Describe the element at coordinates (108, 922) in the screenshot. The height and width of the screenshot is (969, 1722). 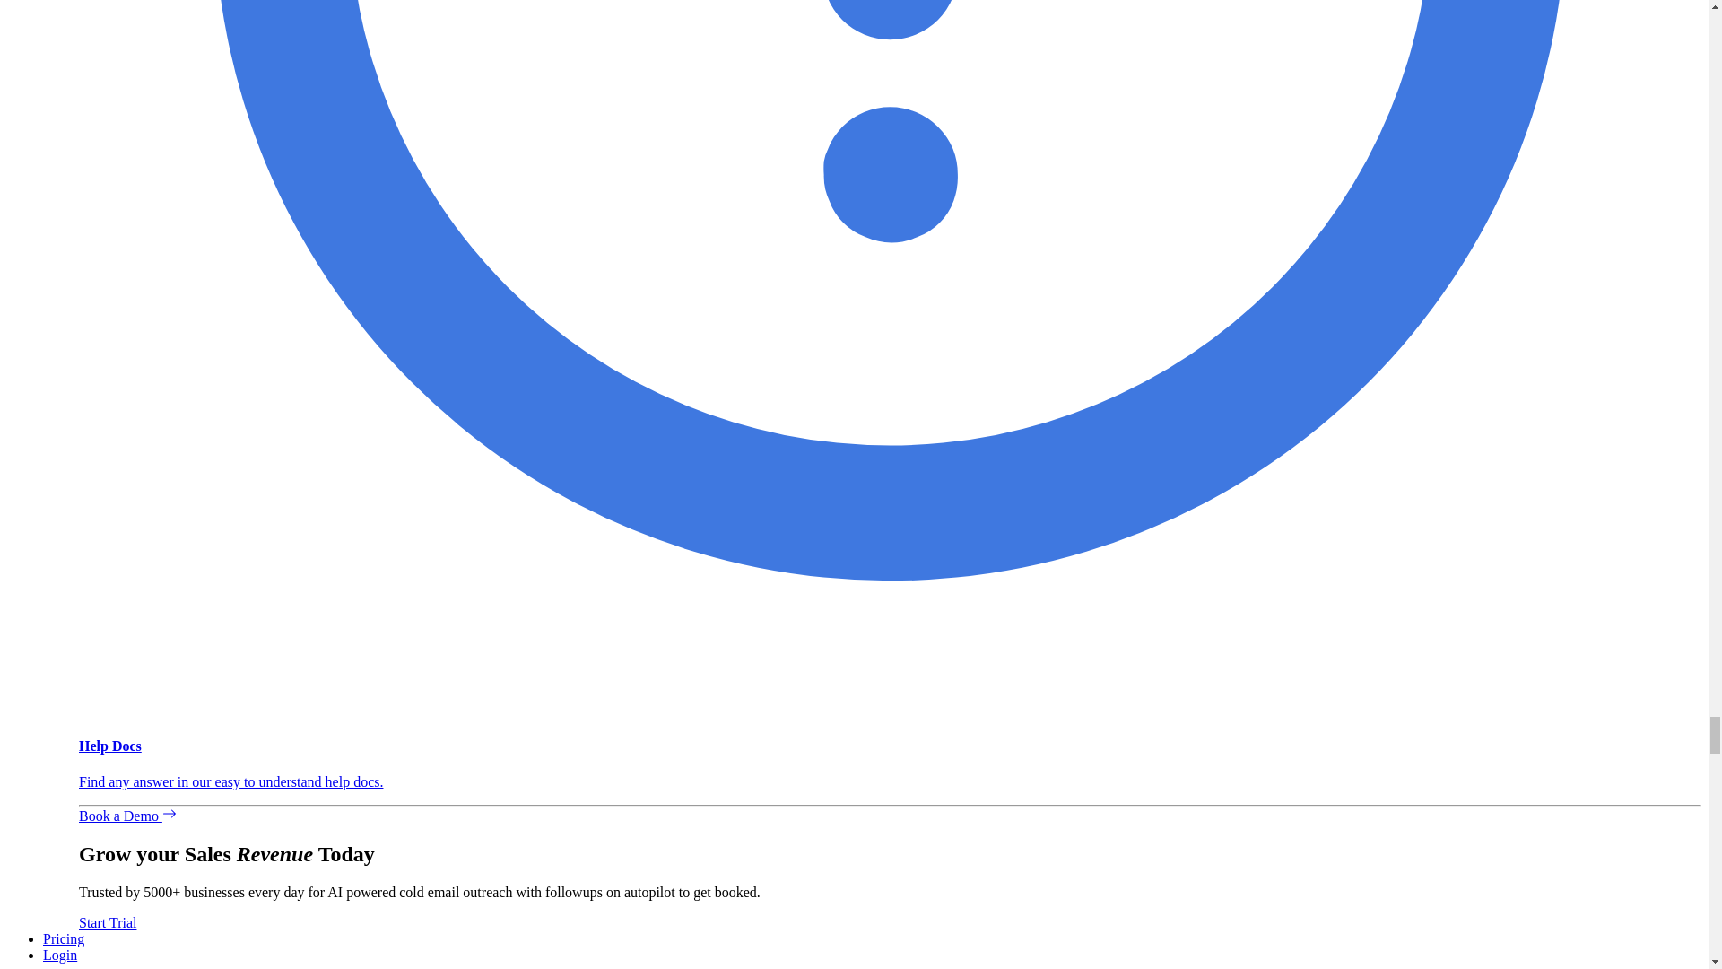
I see `Start Trial` at that location.